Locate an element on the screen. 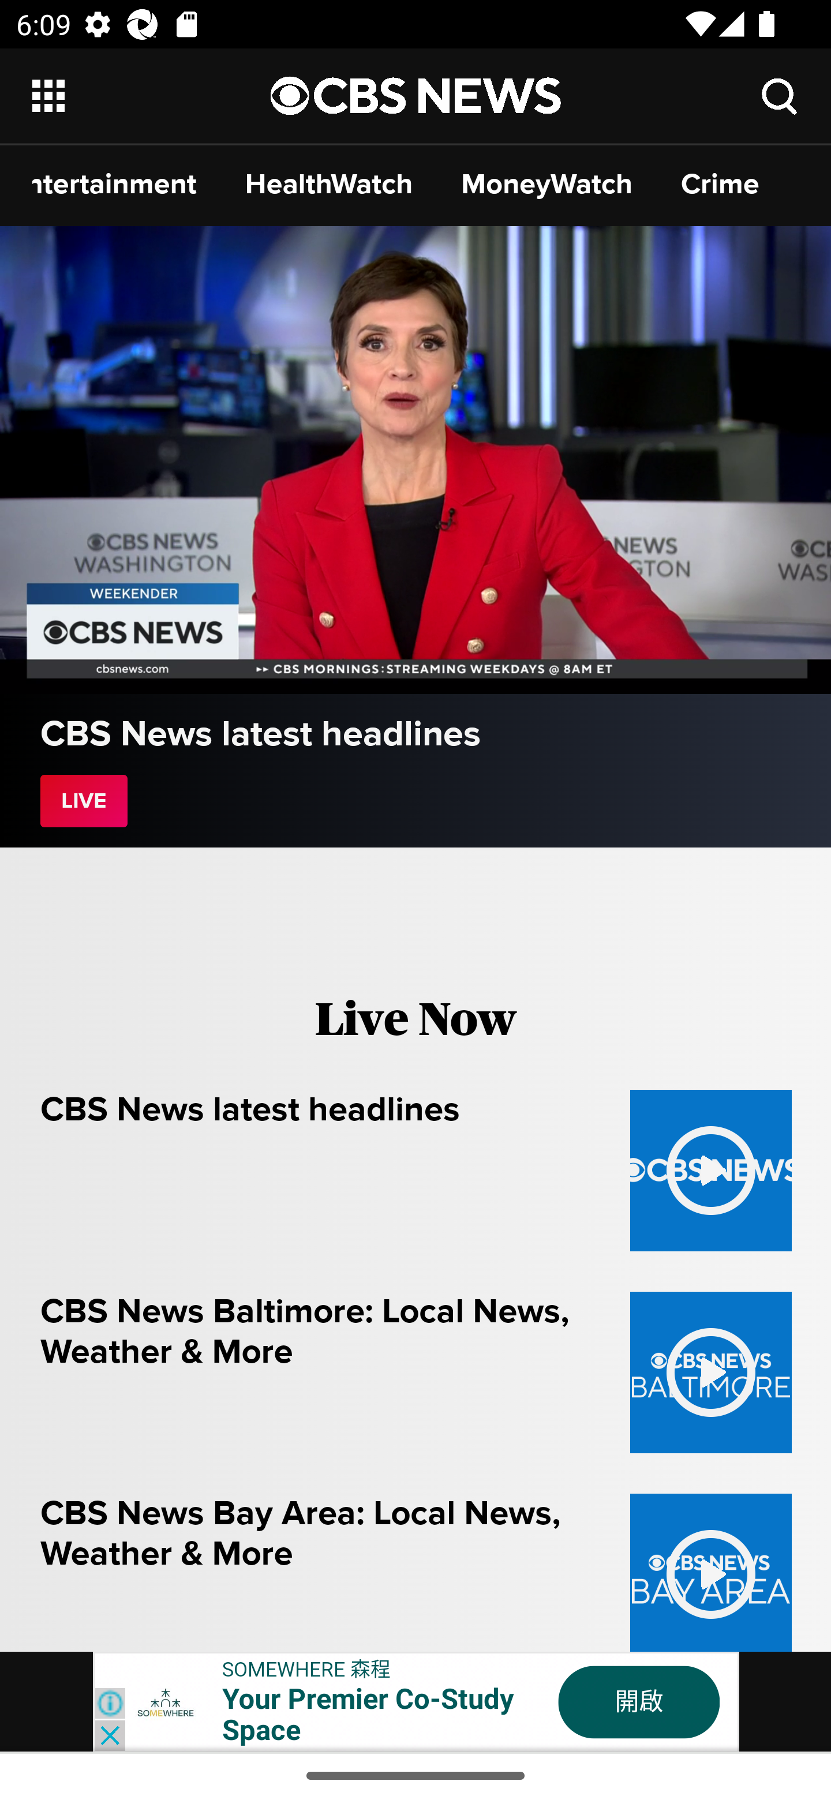 The image size is (831, 1800). HealthWatch is located at coordinates (329, 183).